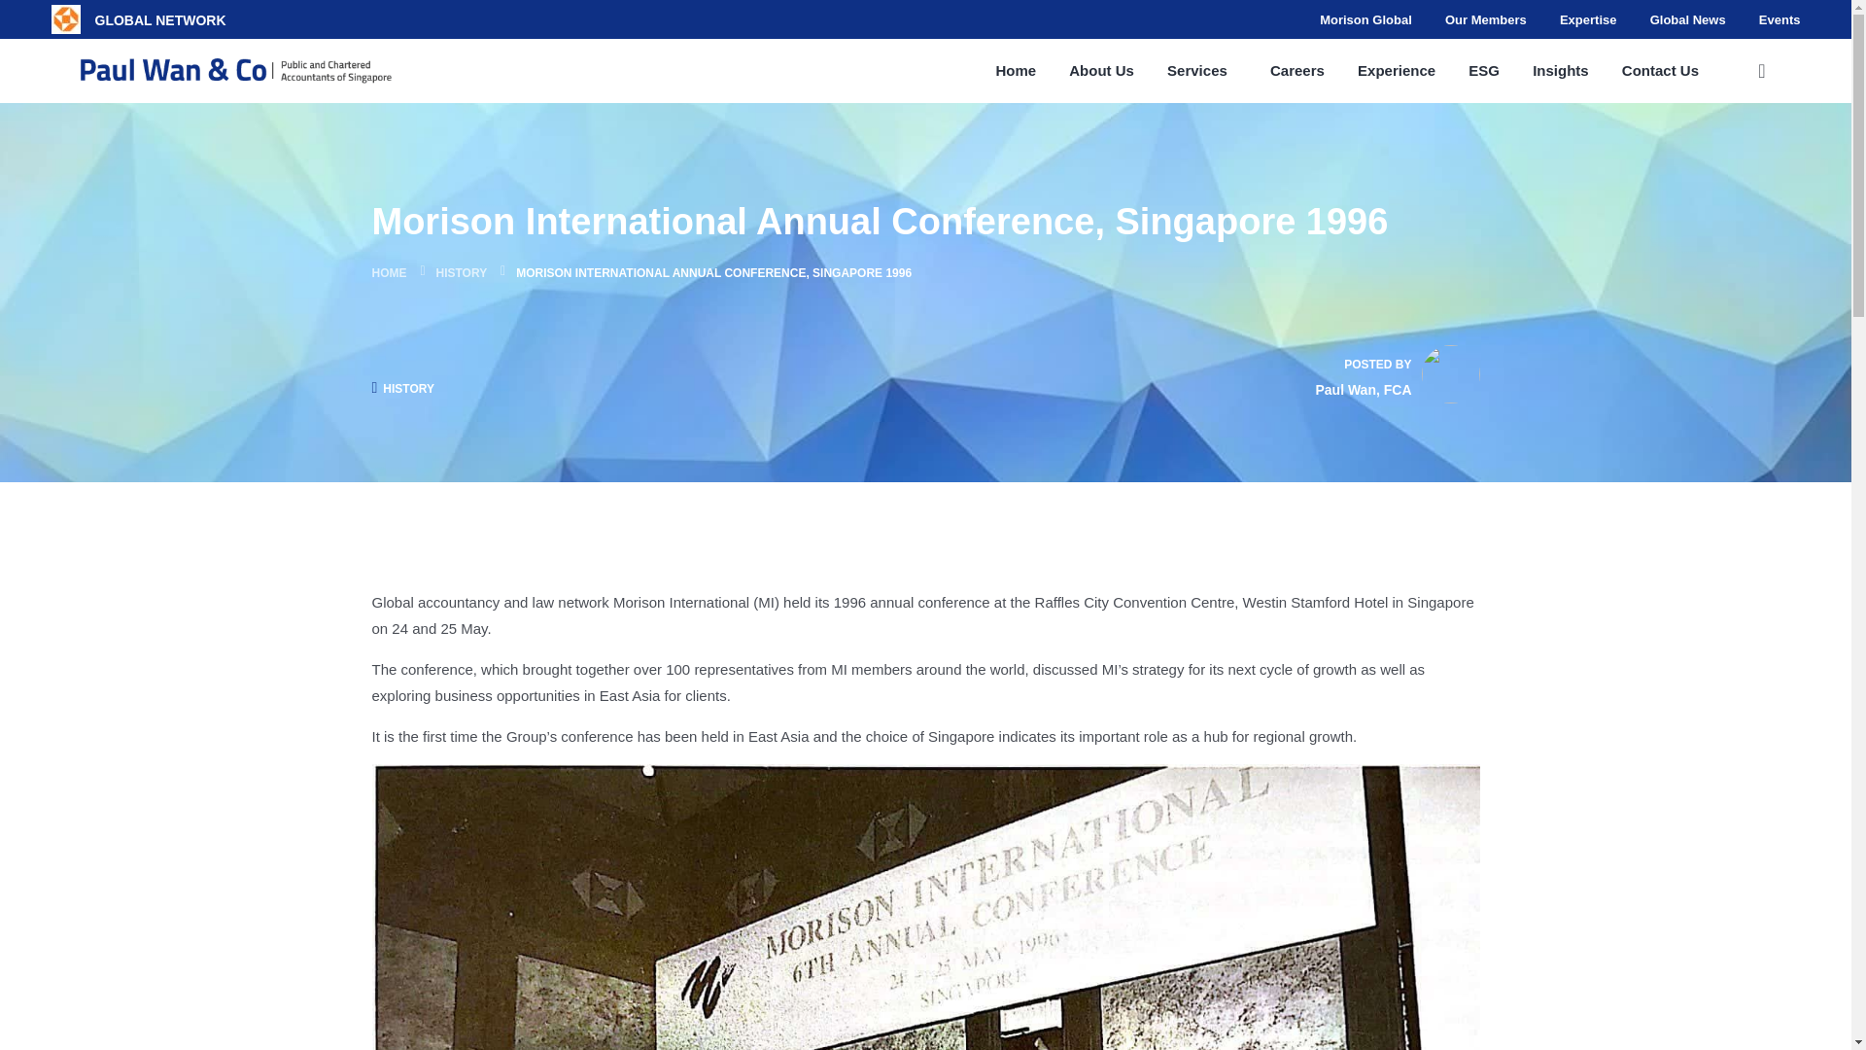 The height and width of the screenshot is (1050, 1866). I want to click on Global News, so click(1687, 19).